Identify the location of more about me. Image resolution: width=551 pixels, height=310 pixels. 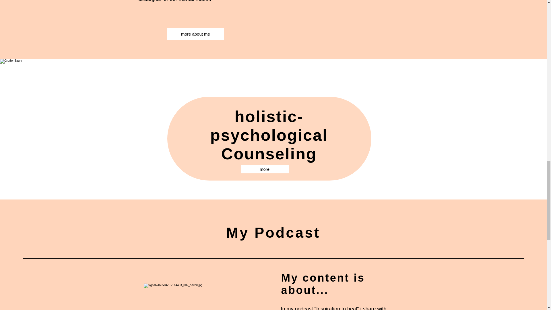
(195, 34).